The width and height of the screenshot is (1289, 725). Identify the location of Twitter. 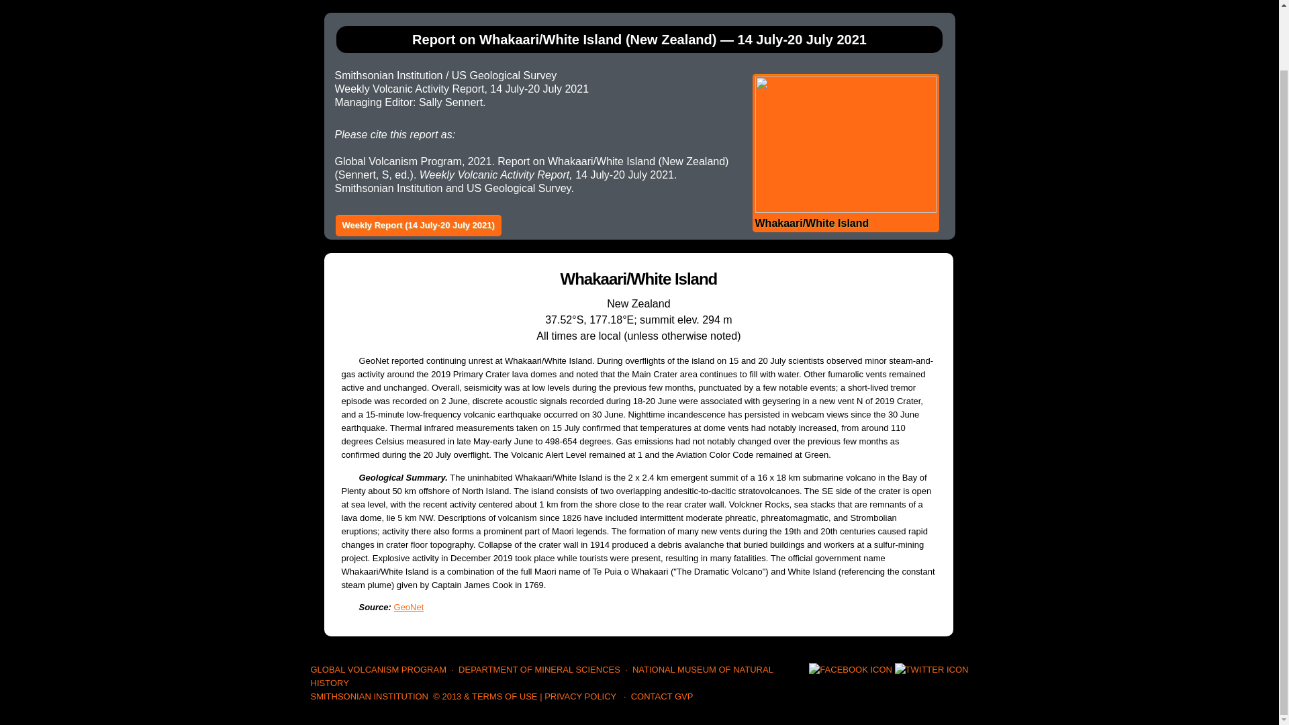
(932, 670).